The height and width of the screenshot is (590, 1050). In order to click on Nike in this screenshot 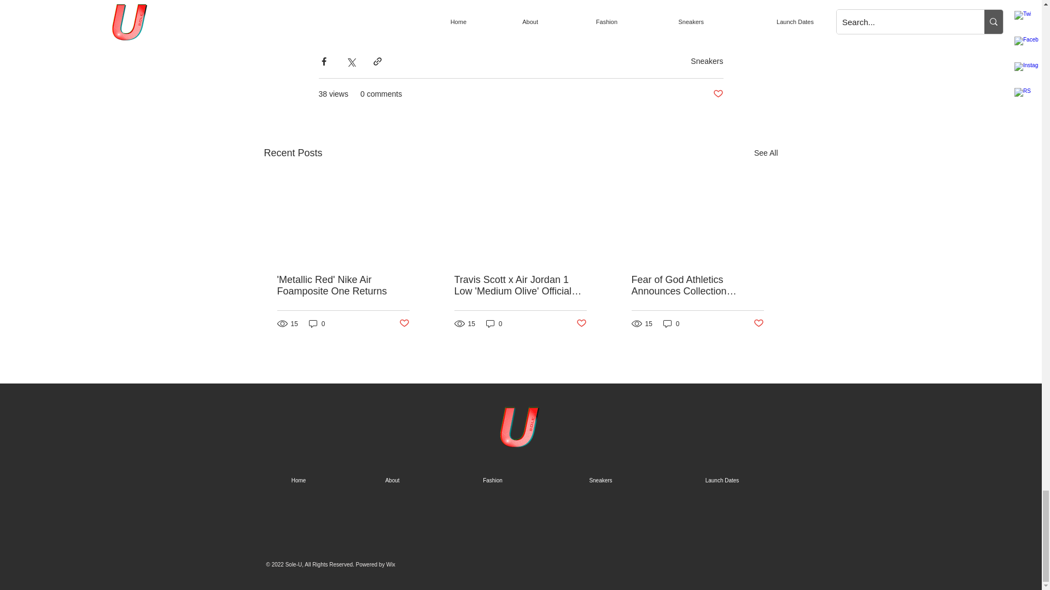, I will do `click(365, 23)`.